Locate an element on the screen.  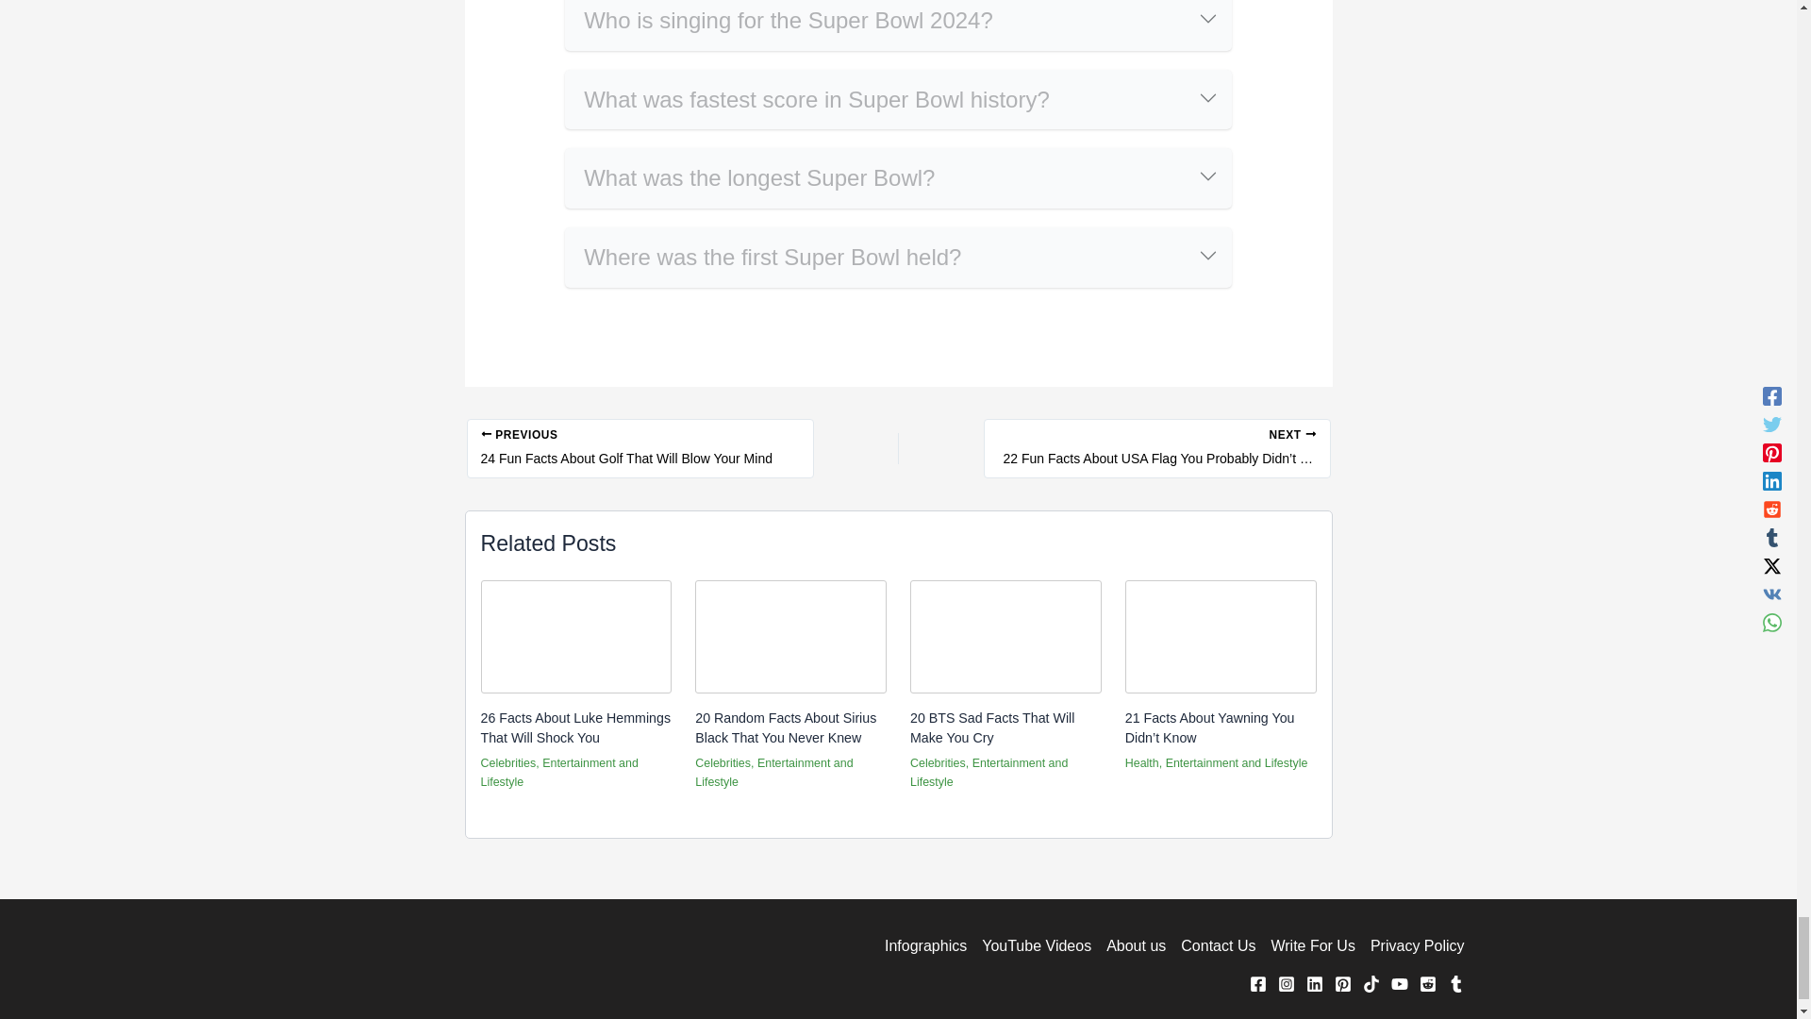
on is located at coordinates (572, 153).